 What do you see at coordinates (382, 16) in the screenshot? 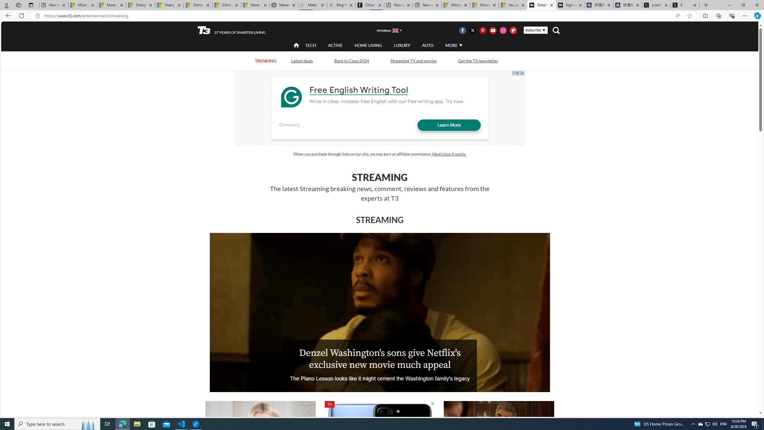
I see `App bar` at bounding box center [382, 16].